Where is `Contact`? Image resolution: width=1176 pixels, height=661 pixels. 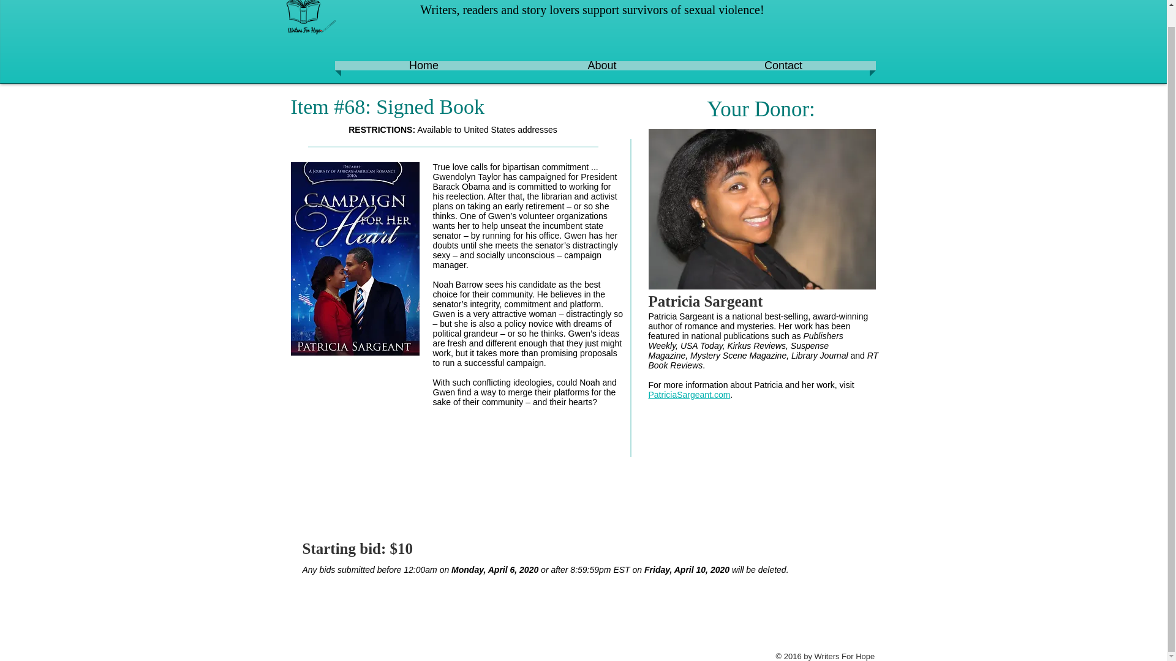
Contact is located at coordinates (783, 65).